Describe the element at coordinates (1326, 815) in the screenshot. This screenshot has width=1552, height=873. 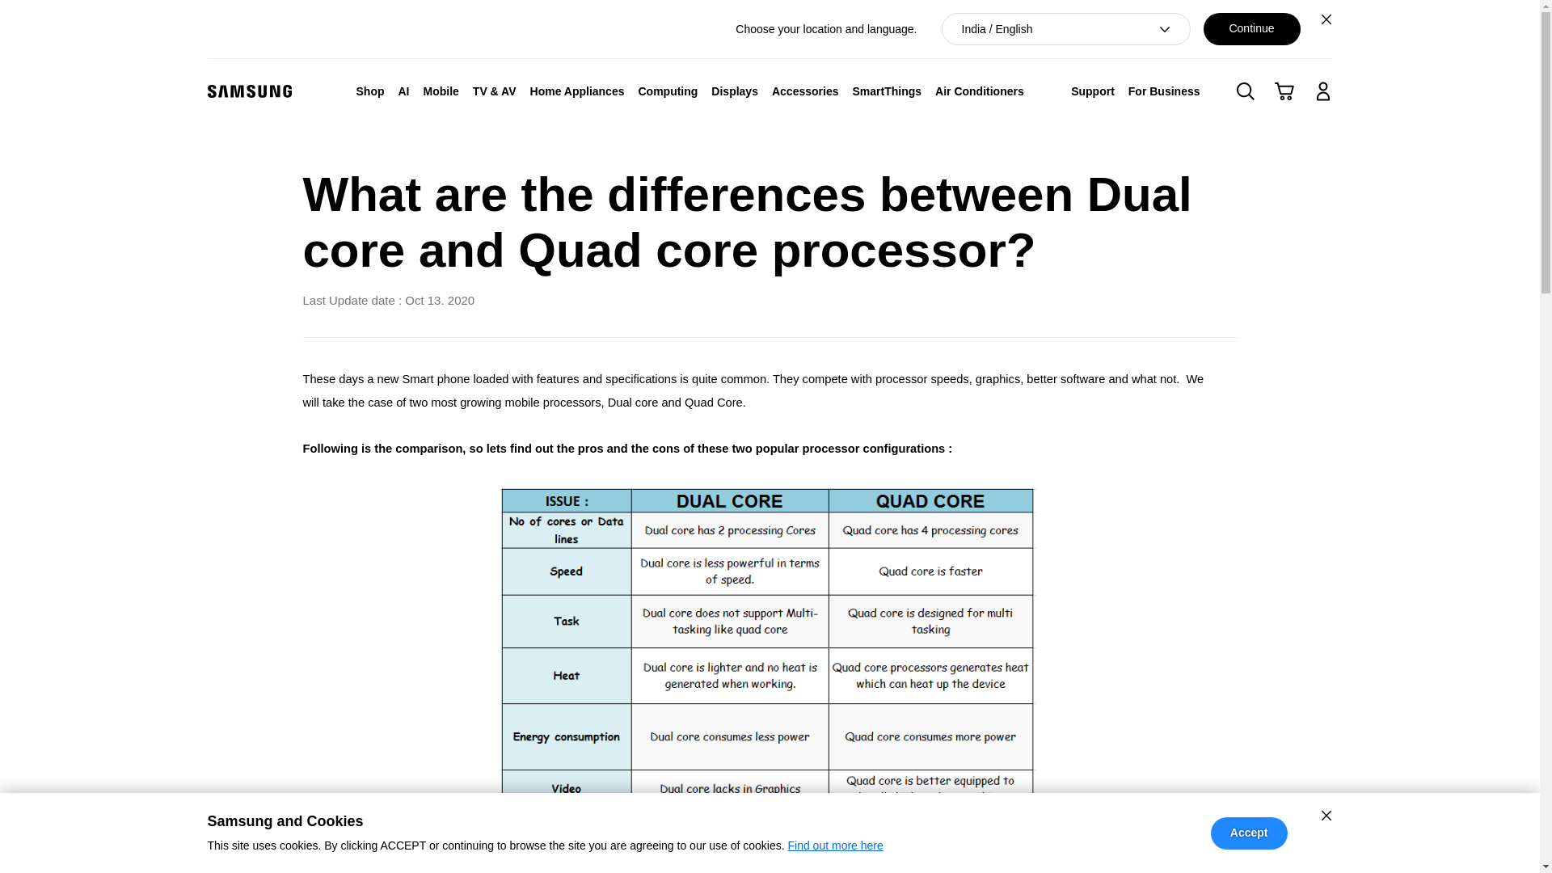
I see `close` at that location.